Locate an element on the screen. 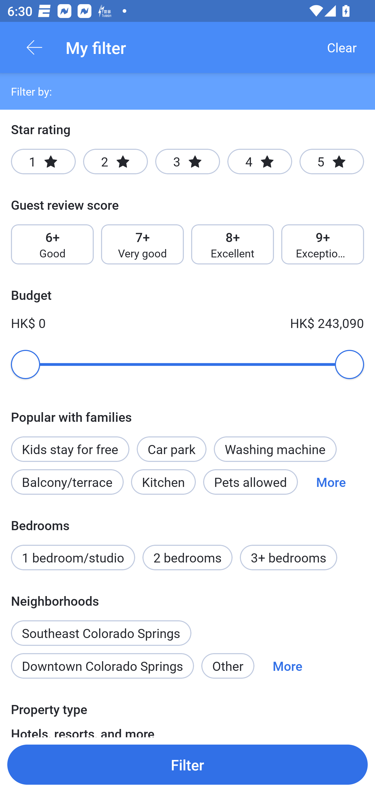 The image size is (375, 792). Kids stay for free is located at coordinates (70, 449).